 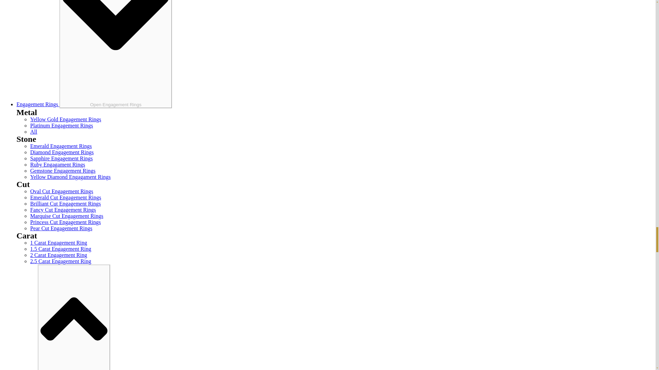 I want to click on Platinum Engagement Rings, so click(x=61, y=125).